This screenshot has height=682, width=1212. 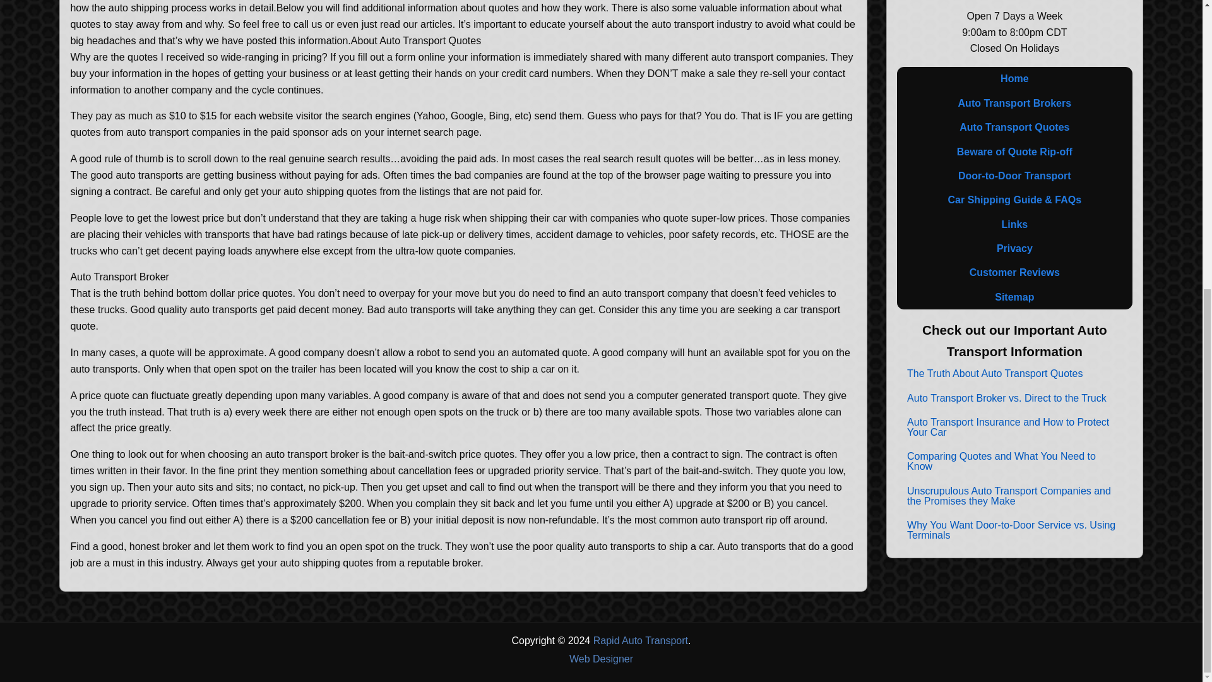 I want to click on Home, so click(x=1014, y=78).